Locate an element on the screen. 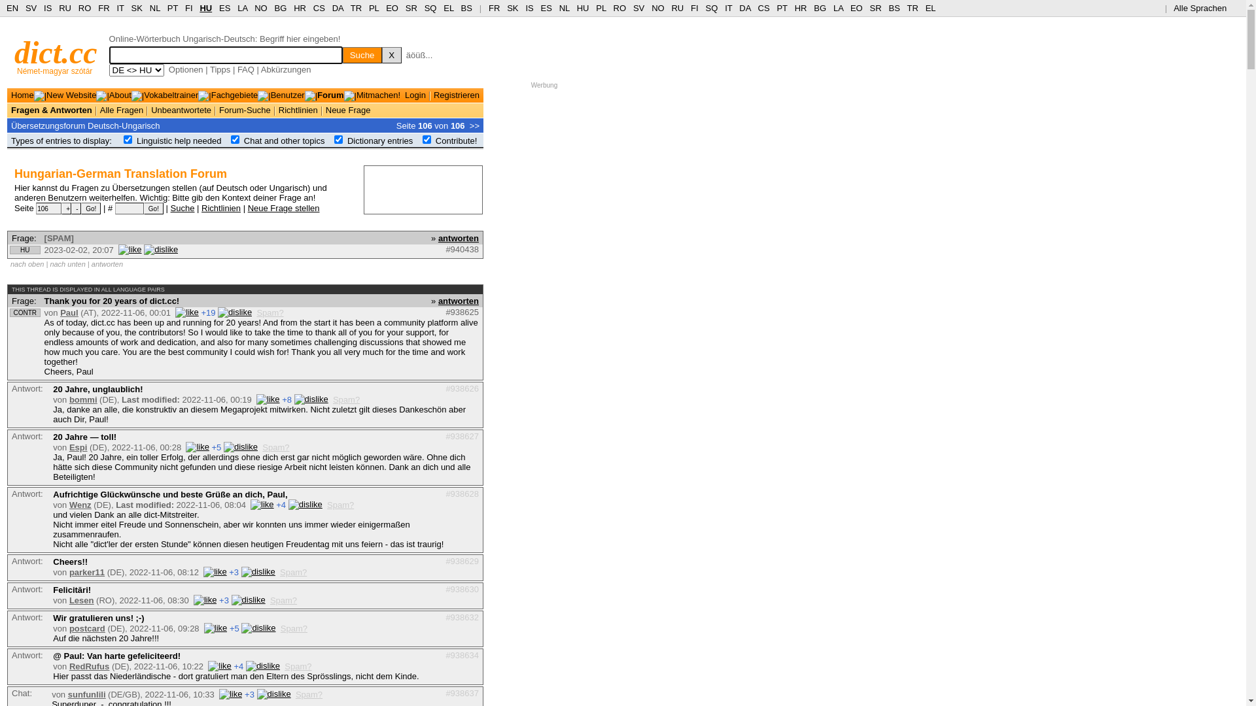 The width and height of the screenshot is (1256, 706). Alle Fragen is located at coordinates (122, 110).